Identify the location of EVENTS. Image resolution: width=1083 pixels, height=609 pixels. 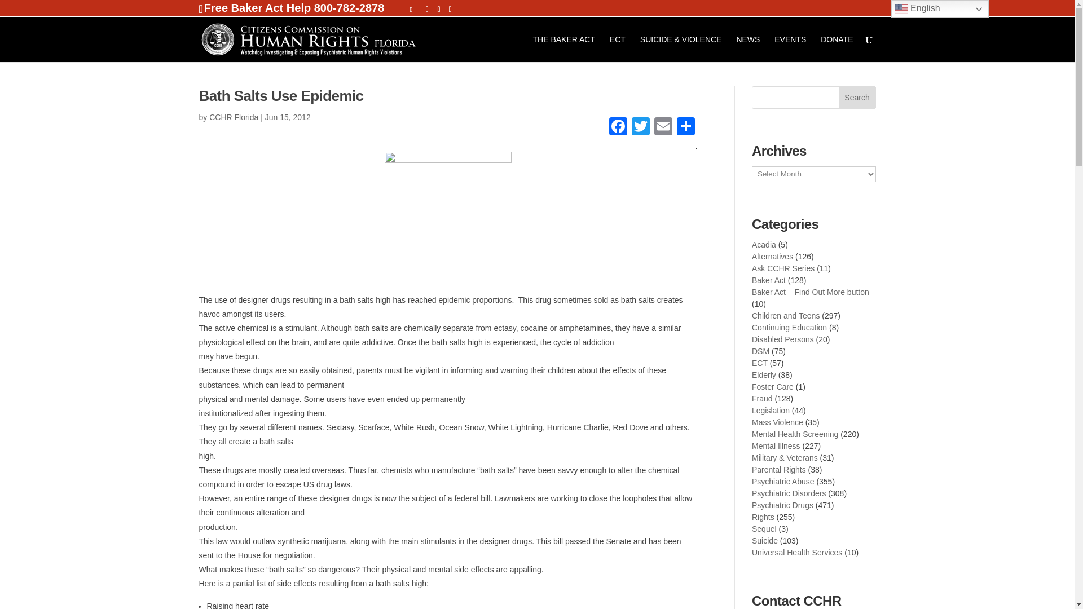
(790, 48).